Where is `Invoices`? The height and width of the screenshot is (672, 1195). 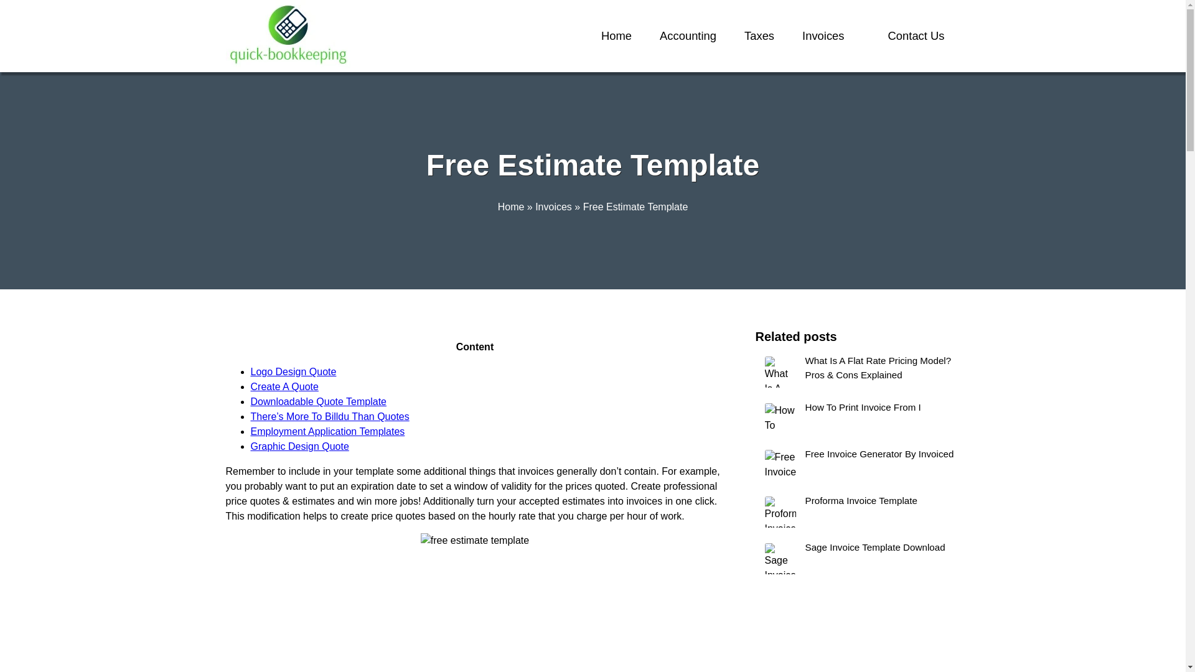
Invoices is located at coordinates (554, 207).